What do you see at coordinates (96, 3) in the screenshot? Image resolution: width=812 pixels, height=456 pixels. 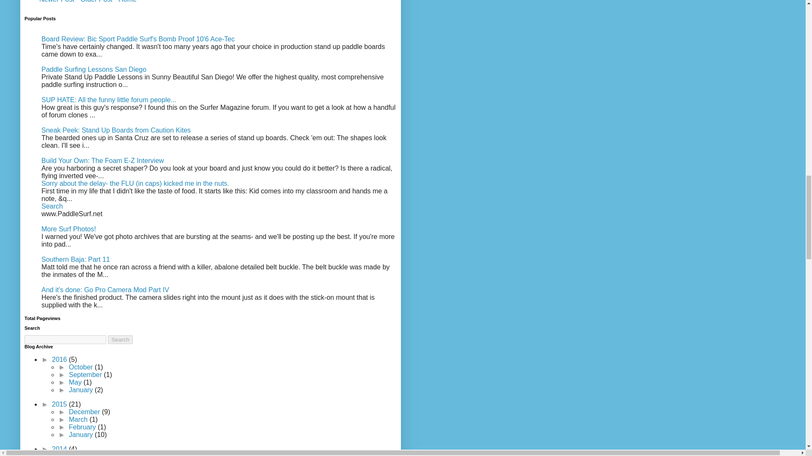 I see `Older Post` at bounding box center [96, 3].